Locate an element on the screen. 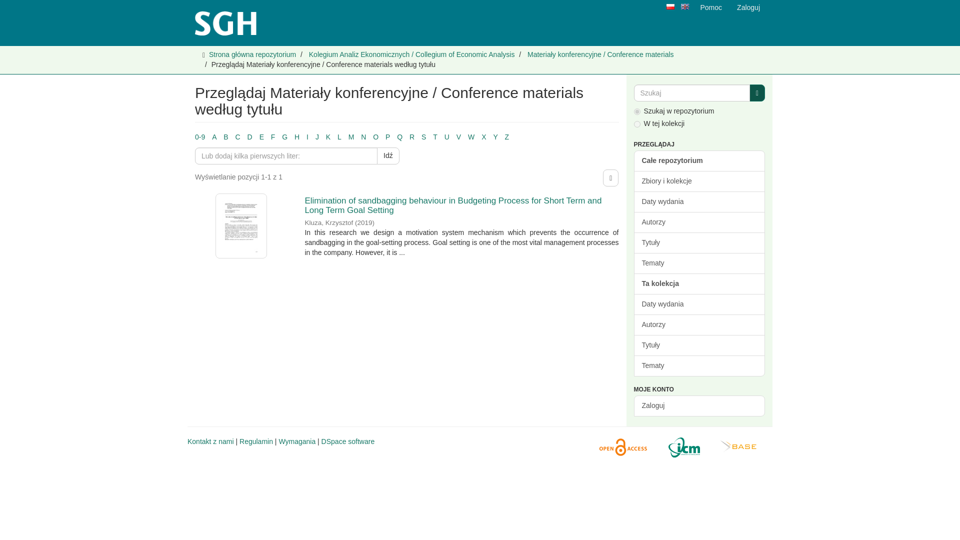  BASE is located at coordinates (736, 447).